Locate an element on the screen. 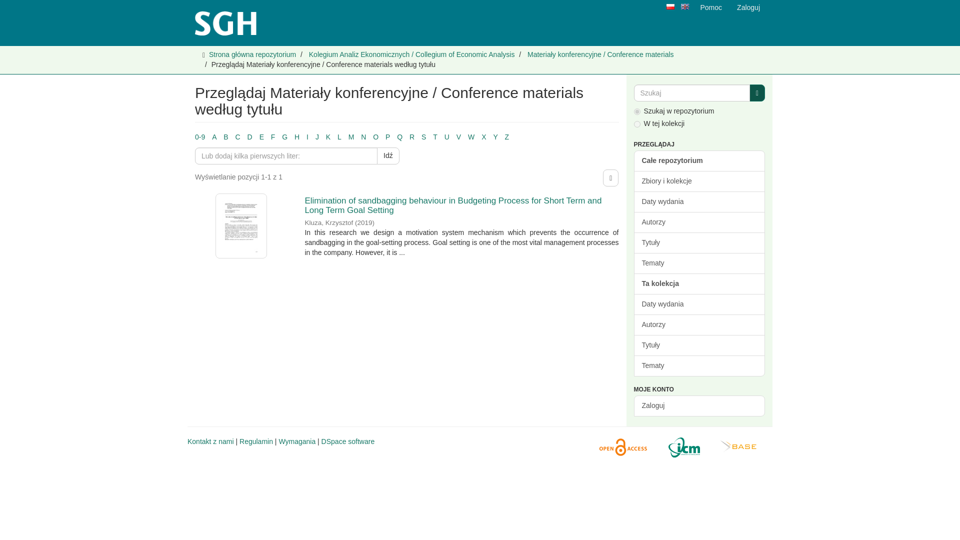  BASE is located at coordinates (736, 447).